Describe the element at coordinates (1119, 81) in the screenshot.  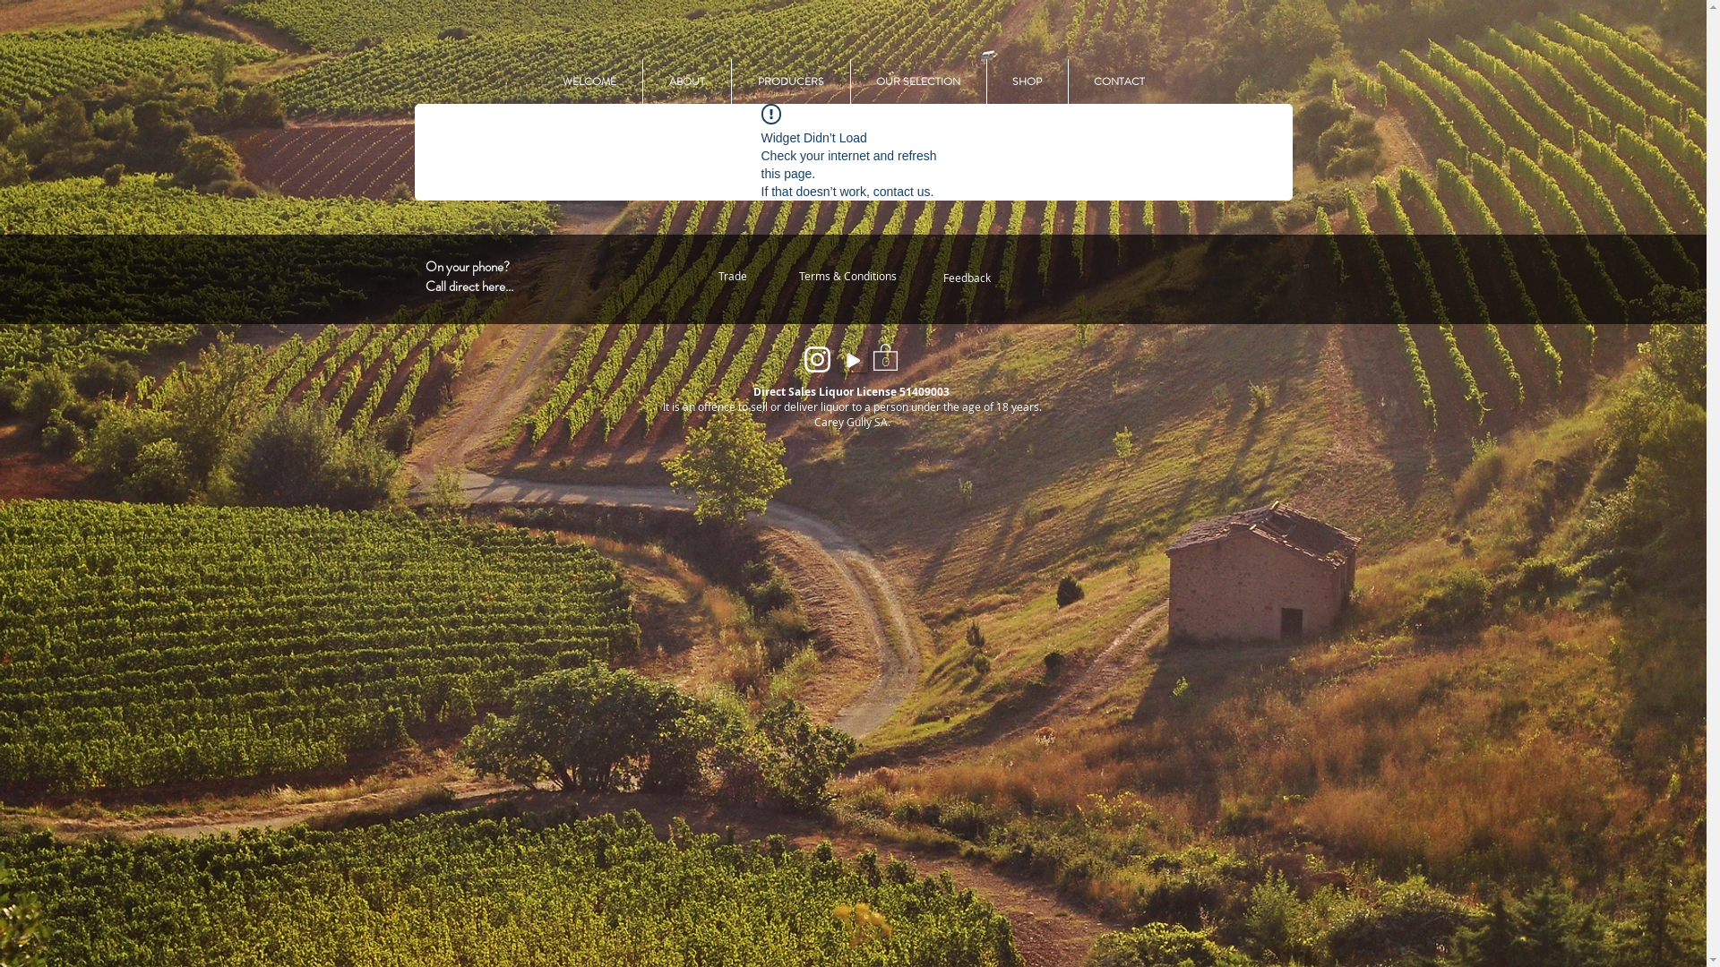
I see `CONTACT` at that location.